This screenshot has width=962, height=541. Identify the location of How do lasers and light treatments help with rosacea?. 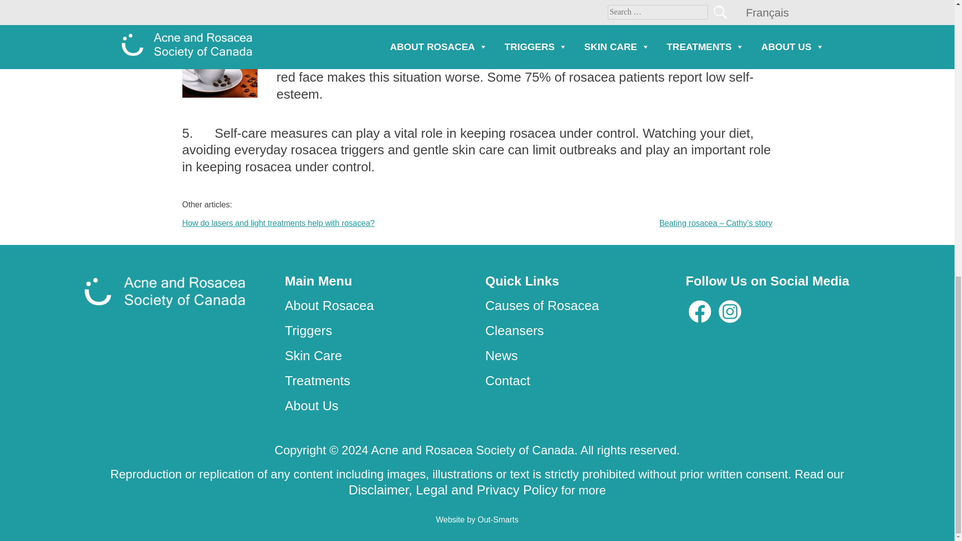
(279, 223).